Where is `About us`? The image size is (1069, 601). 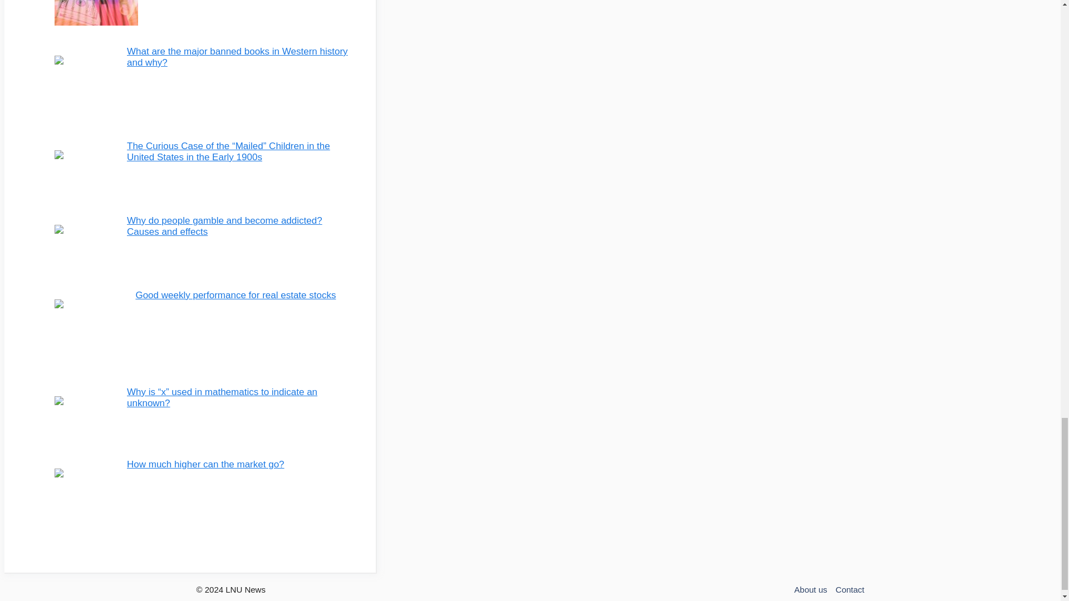 About us is located at coordinates (811, 589).